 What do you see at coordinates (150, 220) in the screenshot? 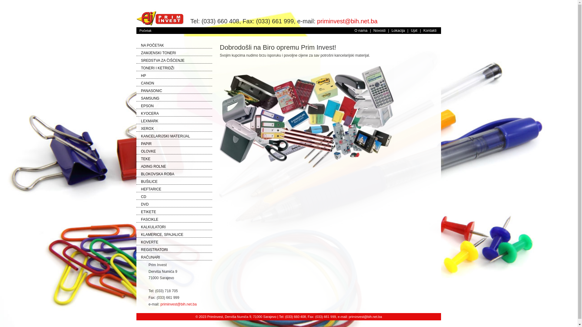
I see `FASCIKLE` at bounding box center [150, 220].